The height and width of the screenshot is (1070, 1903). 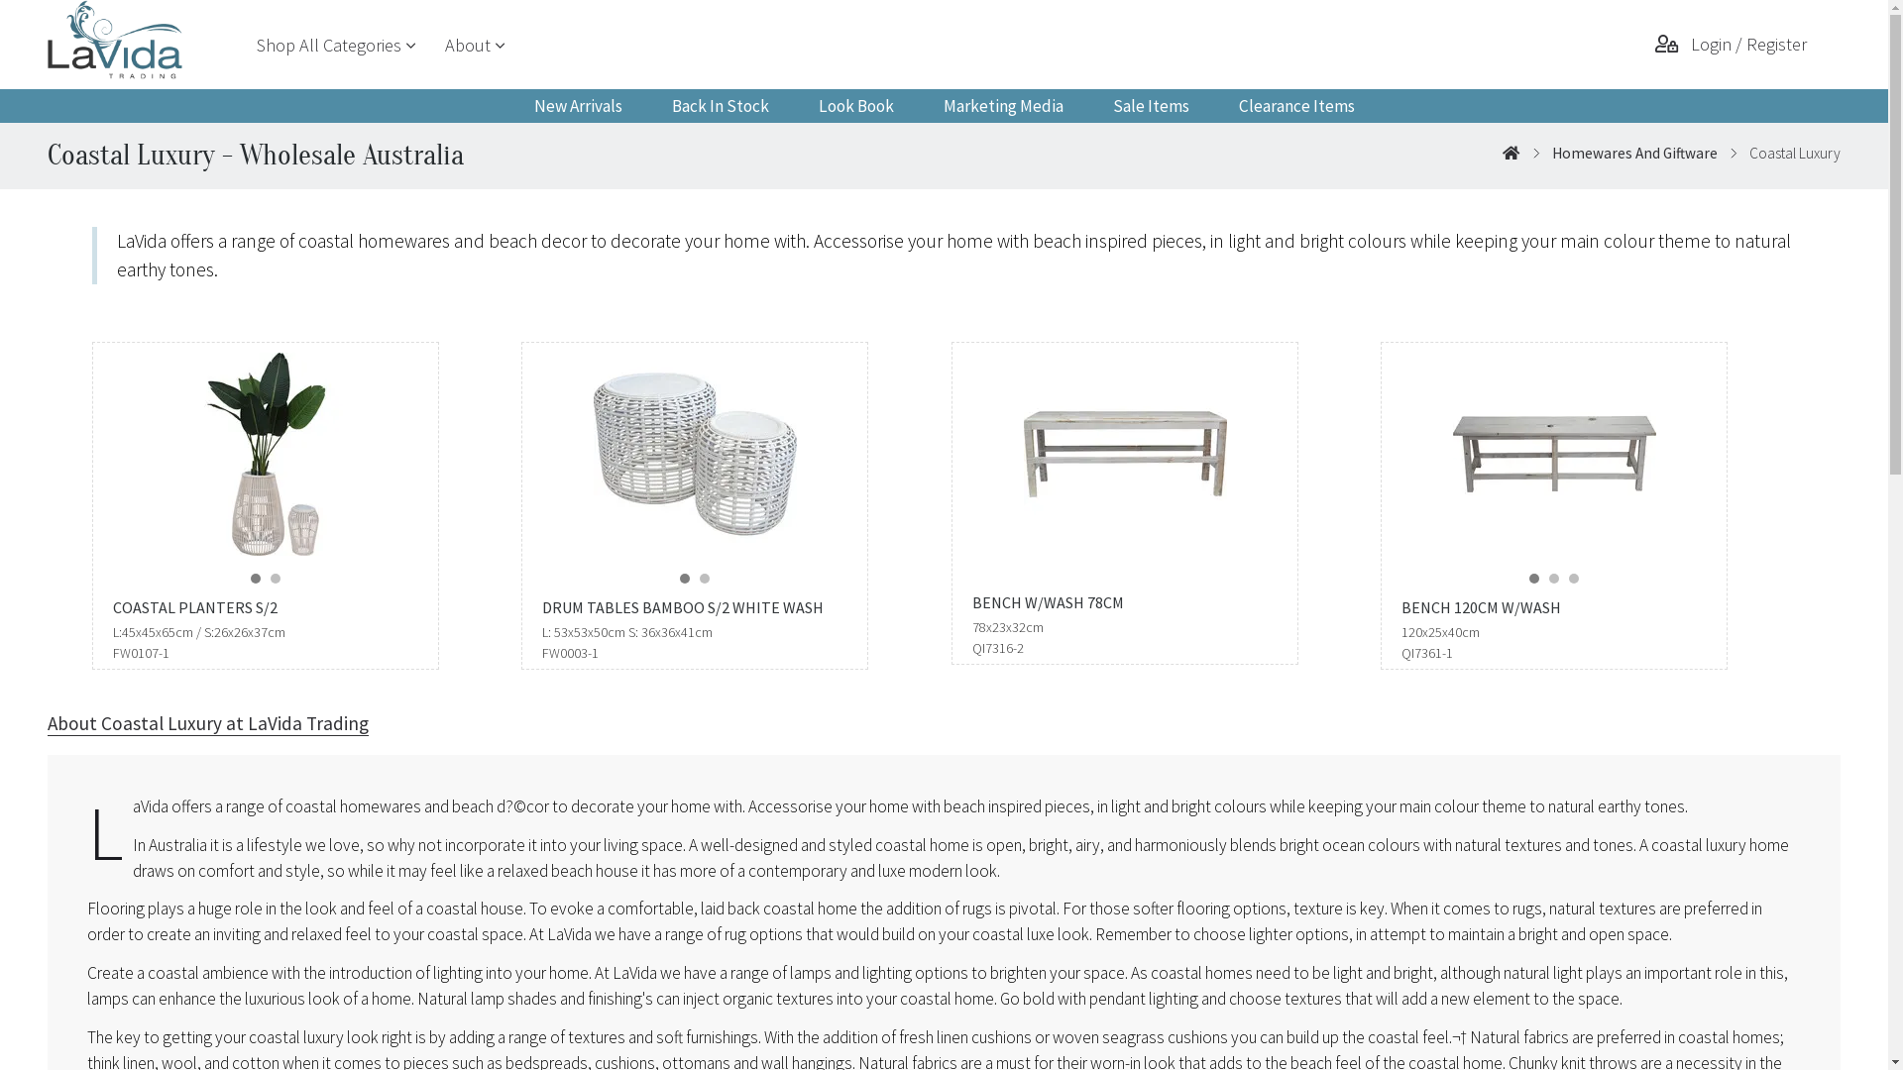 I want to click on Look Book, so click(x=855, y=106).